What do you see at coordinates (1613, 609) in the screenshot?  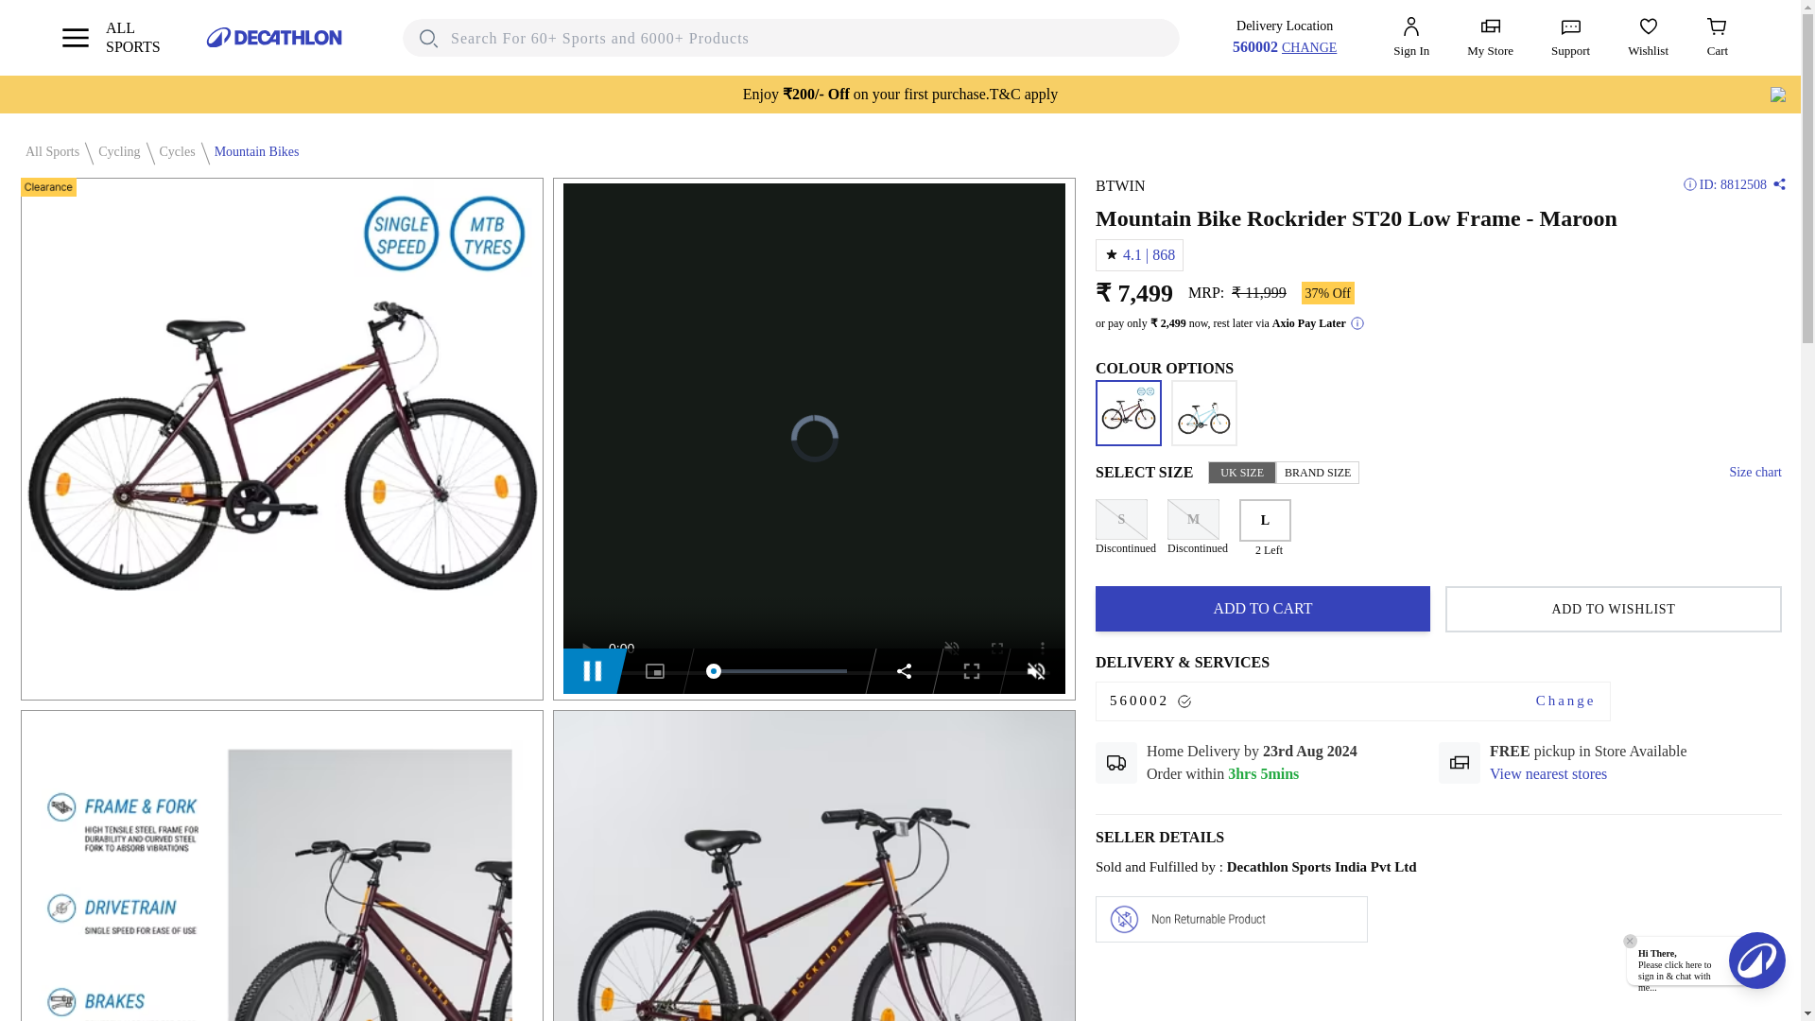 I see `ADD TO WISHLIST` at bounding box center [1613, 609].